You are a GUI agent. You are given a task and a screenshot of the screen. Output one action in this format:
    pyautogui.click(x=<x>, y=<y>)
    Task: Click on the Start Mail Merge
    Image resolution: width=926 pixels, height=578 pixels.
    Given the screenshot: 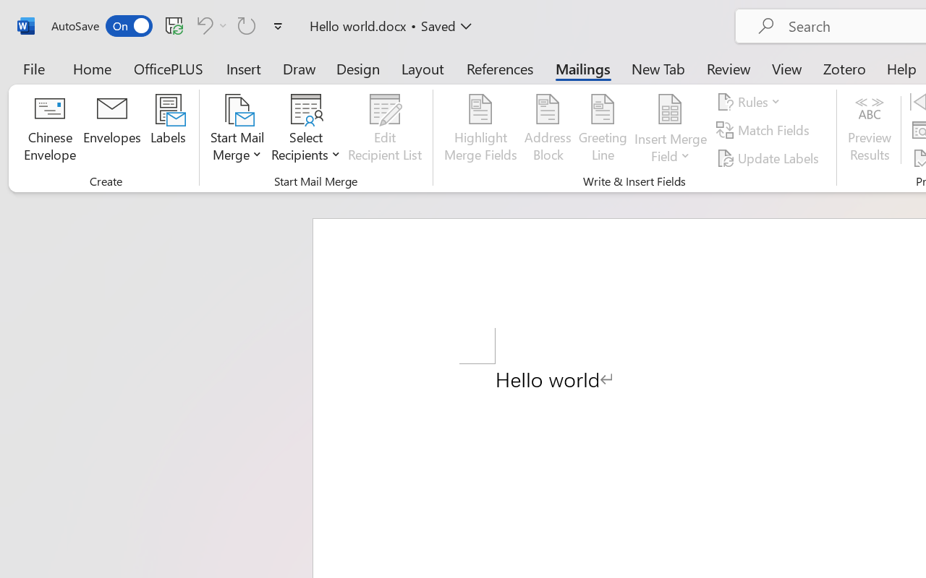 What is the action you would take?
    pyautogui.click(x=237, y=130)
    